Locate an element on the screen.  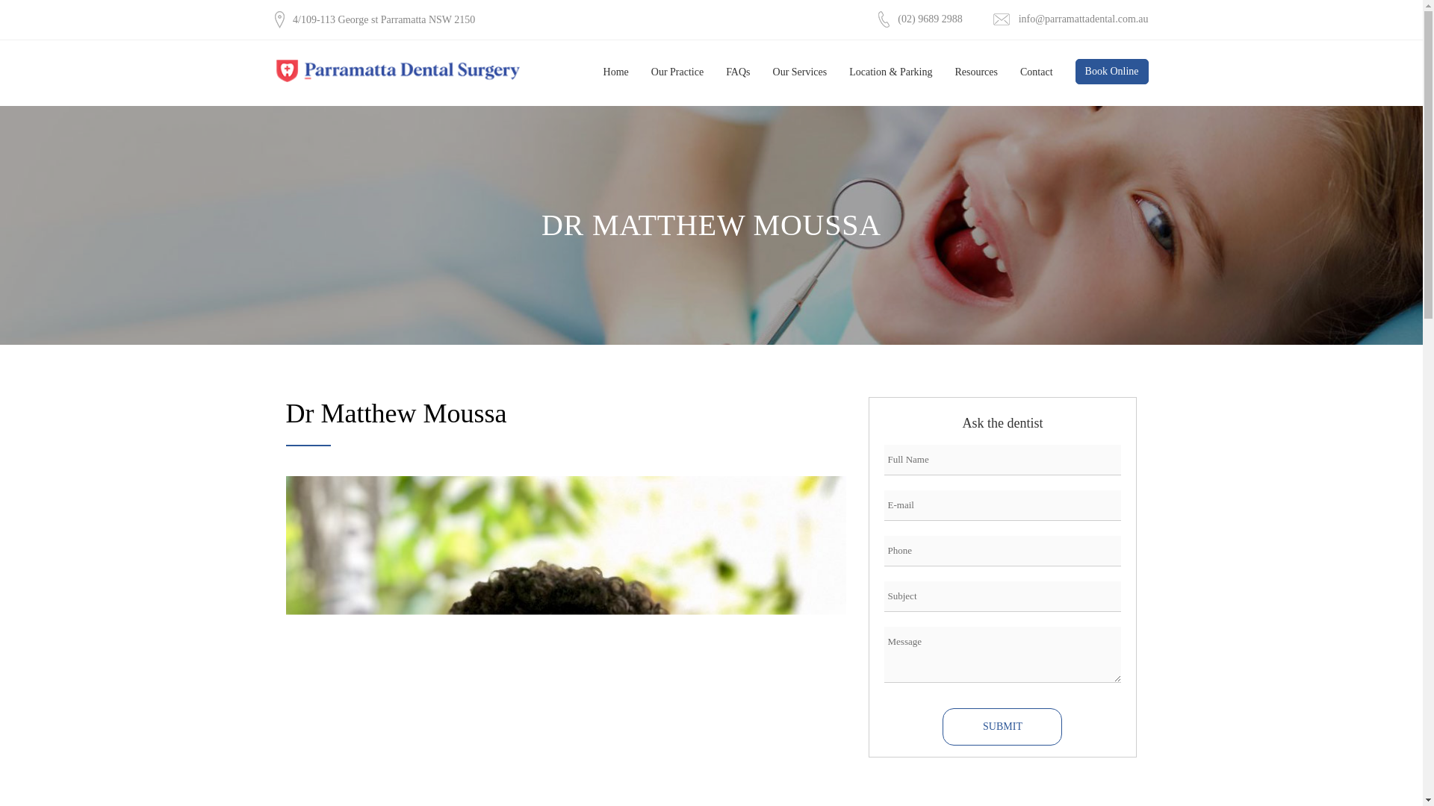
Our Services is located at coordinates (800, 72).